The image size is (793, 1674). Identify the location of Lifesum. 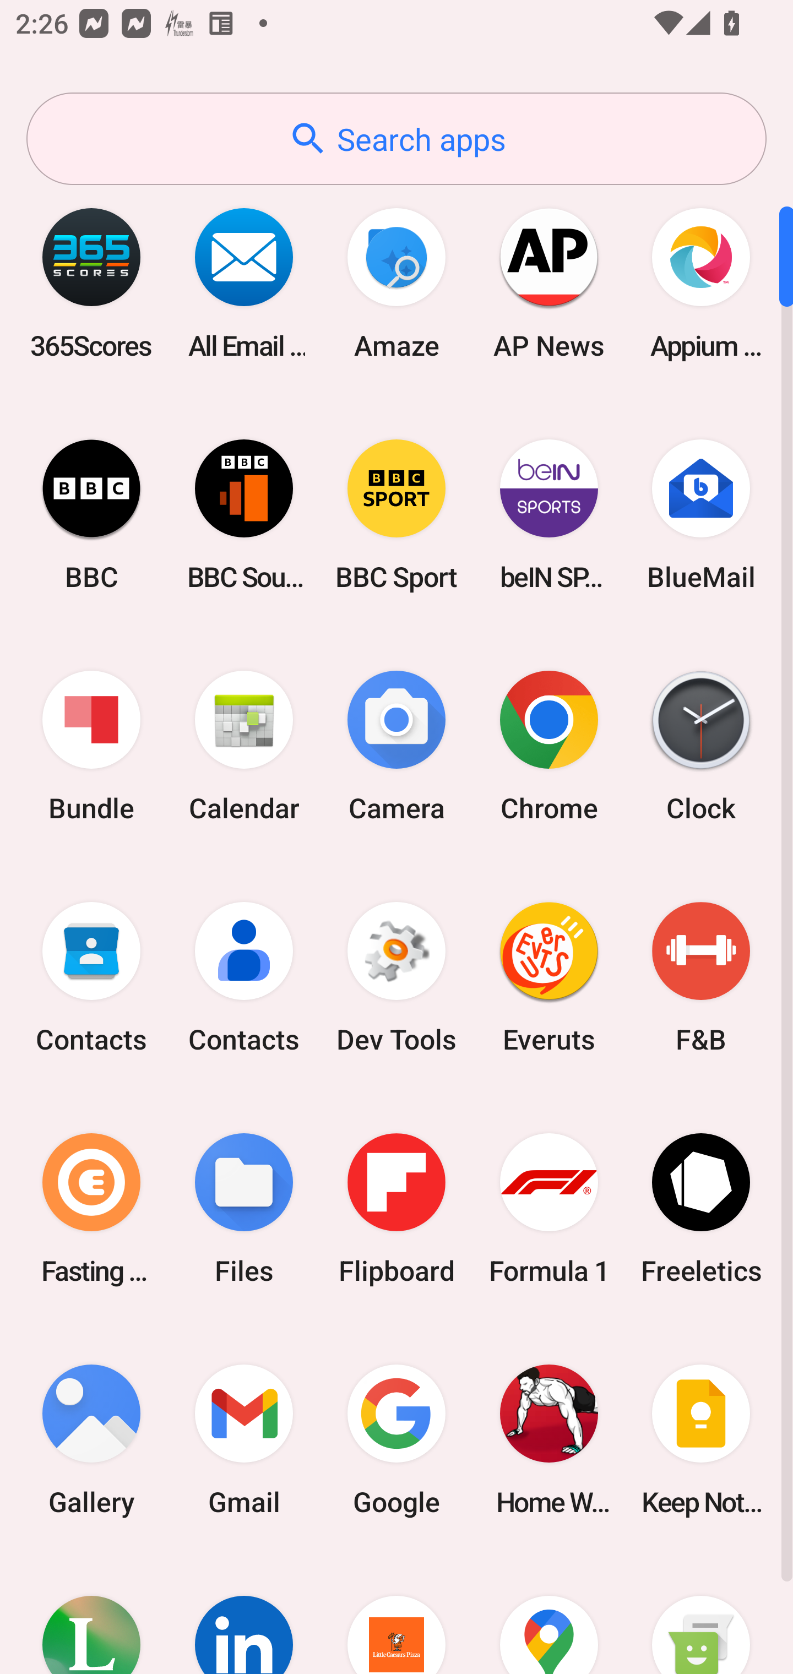
(91, 1615).